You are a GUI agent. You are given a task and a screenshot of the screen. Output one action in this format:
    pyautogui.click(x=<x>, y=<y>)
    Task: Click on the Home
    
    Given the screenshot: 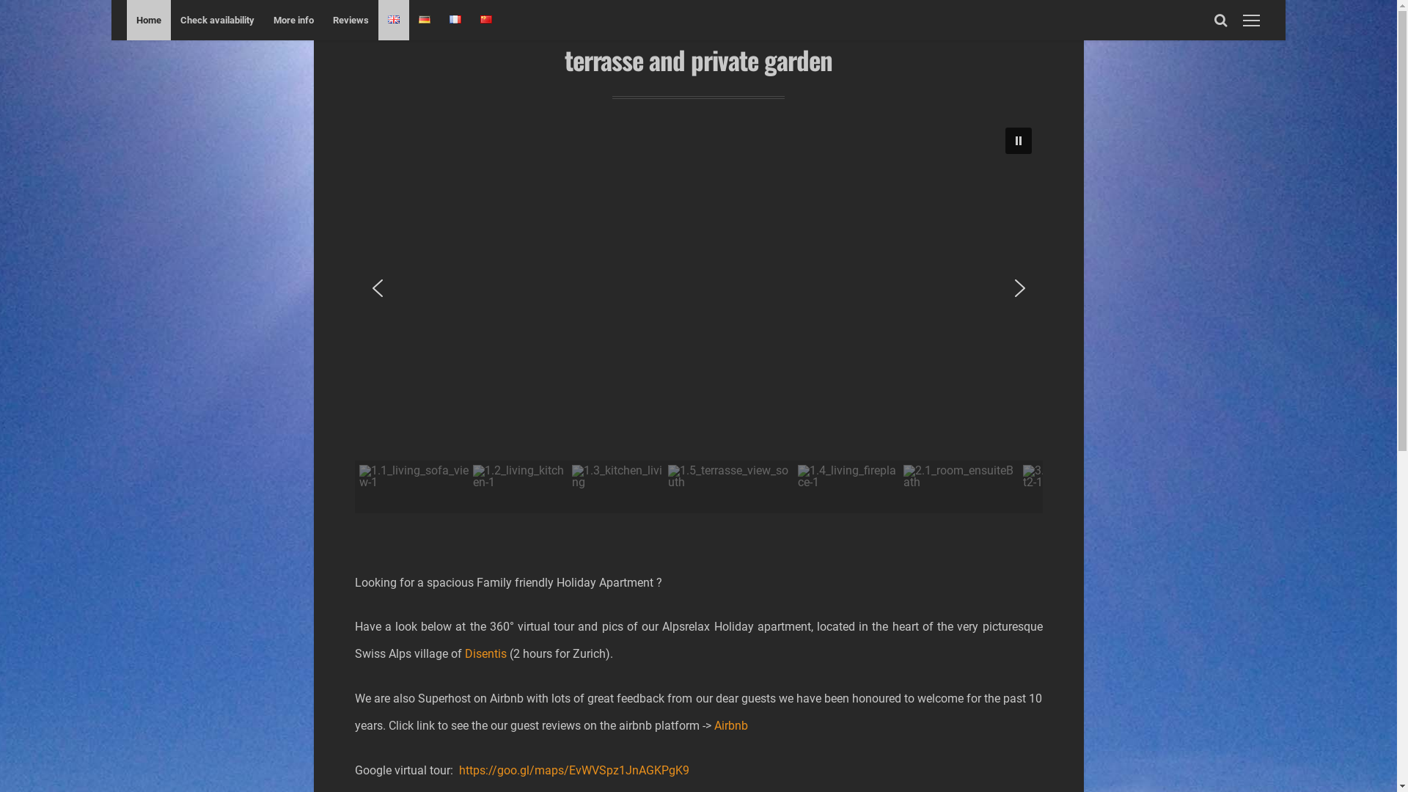 What is the action you would take?
    pyautogui.click(x=149, y=21)
    